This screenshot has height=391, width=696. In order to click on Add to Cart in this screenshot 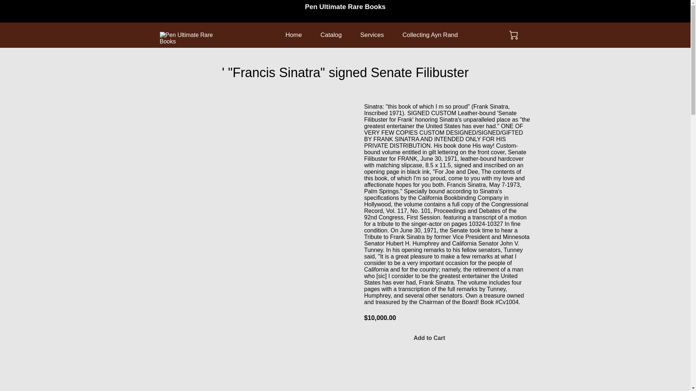, I will do `click(429, 338)`.